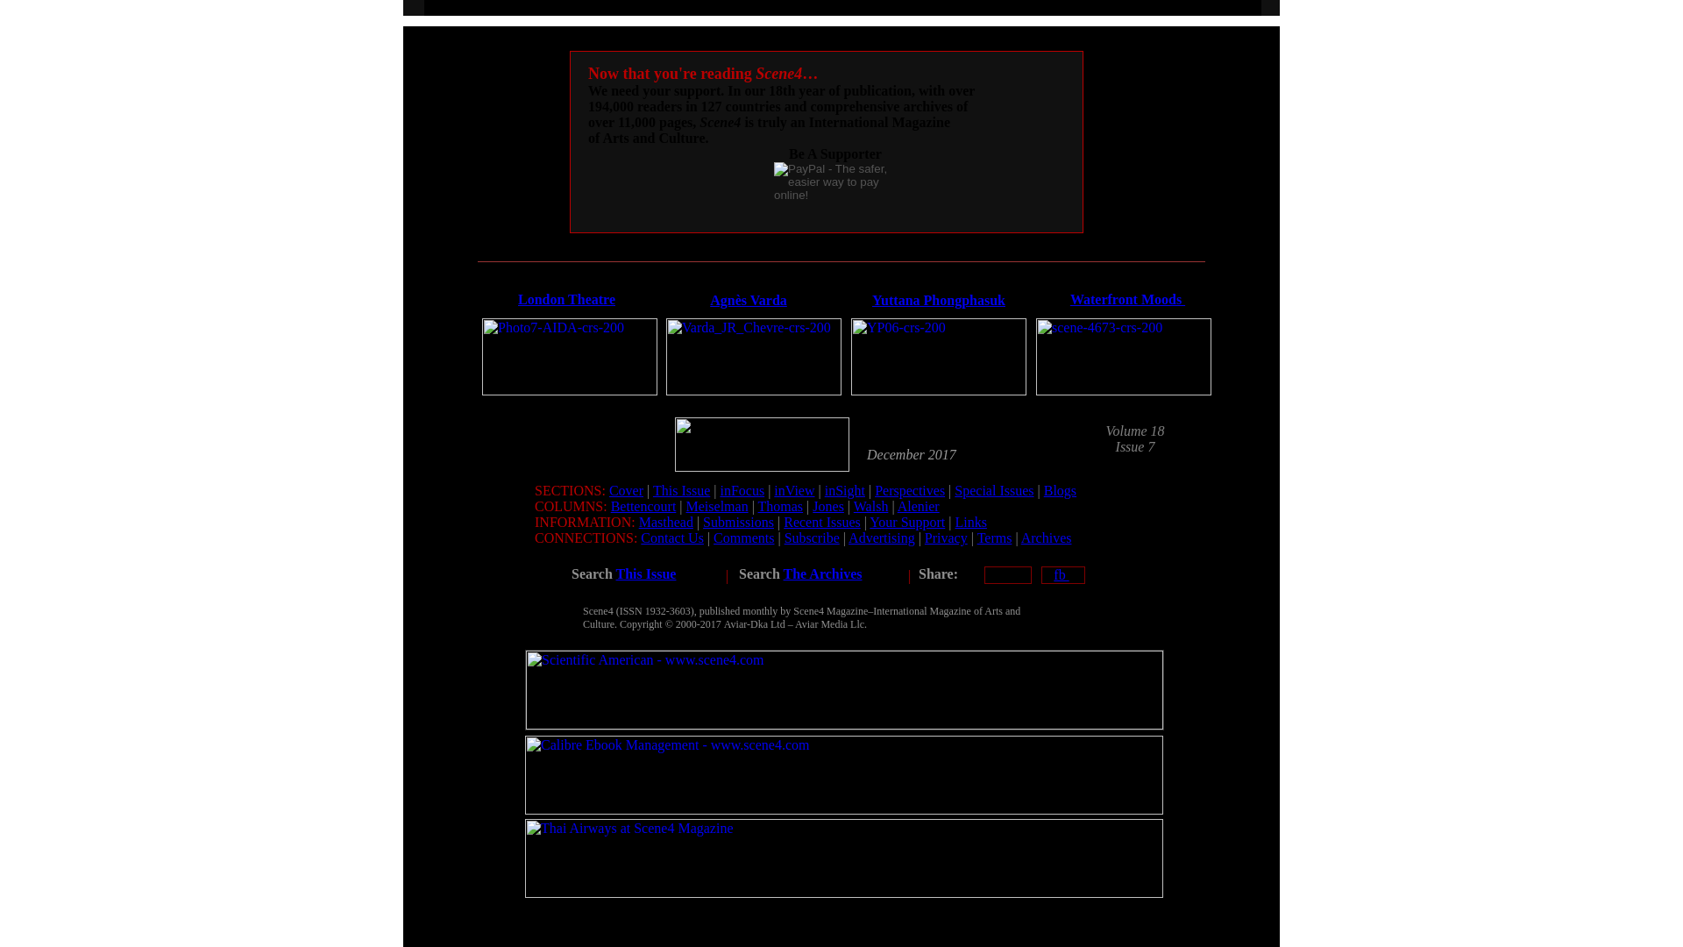 Image resolution: width=1683 pixels, height=947 pixels. Describe the element at coordinates (681, 490) in the screenshot. I see `This Issue` at that location.